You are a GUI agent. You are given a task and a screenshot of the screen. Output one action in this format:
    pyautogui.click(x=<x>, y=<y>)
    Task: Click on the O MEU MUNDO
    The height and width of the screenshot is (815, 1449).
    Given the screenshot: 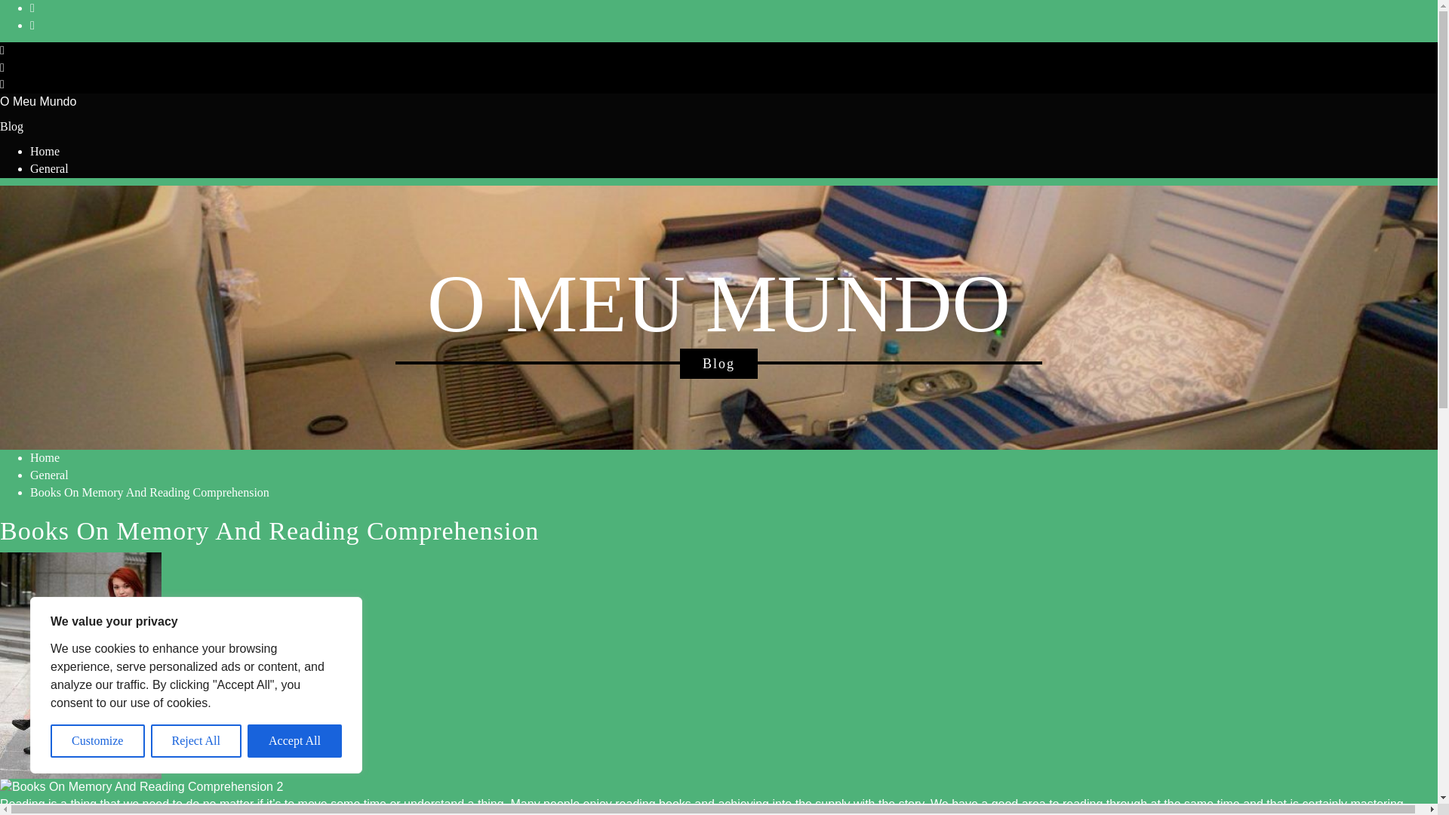 What is the action you would take?
    pyautogui.click(x=718, y=304)
    